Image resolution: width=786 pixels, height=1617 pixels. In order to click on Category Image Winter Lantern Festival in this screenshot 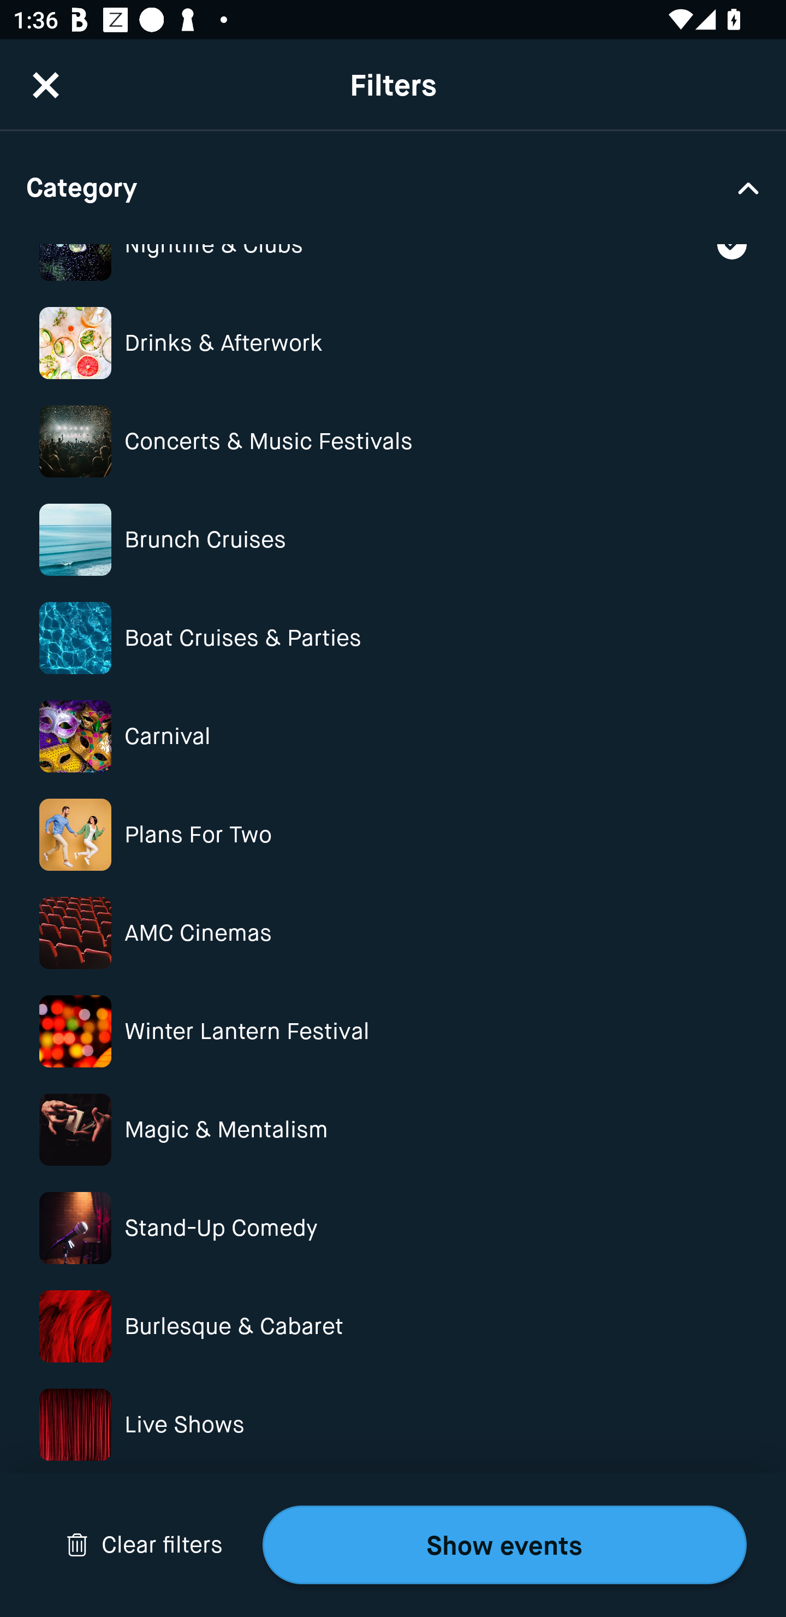, I will do `click(393, 1031)`.